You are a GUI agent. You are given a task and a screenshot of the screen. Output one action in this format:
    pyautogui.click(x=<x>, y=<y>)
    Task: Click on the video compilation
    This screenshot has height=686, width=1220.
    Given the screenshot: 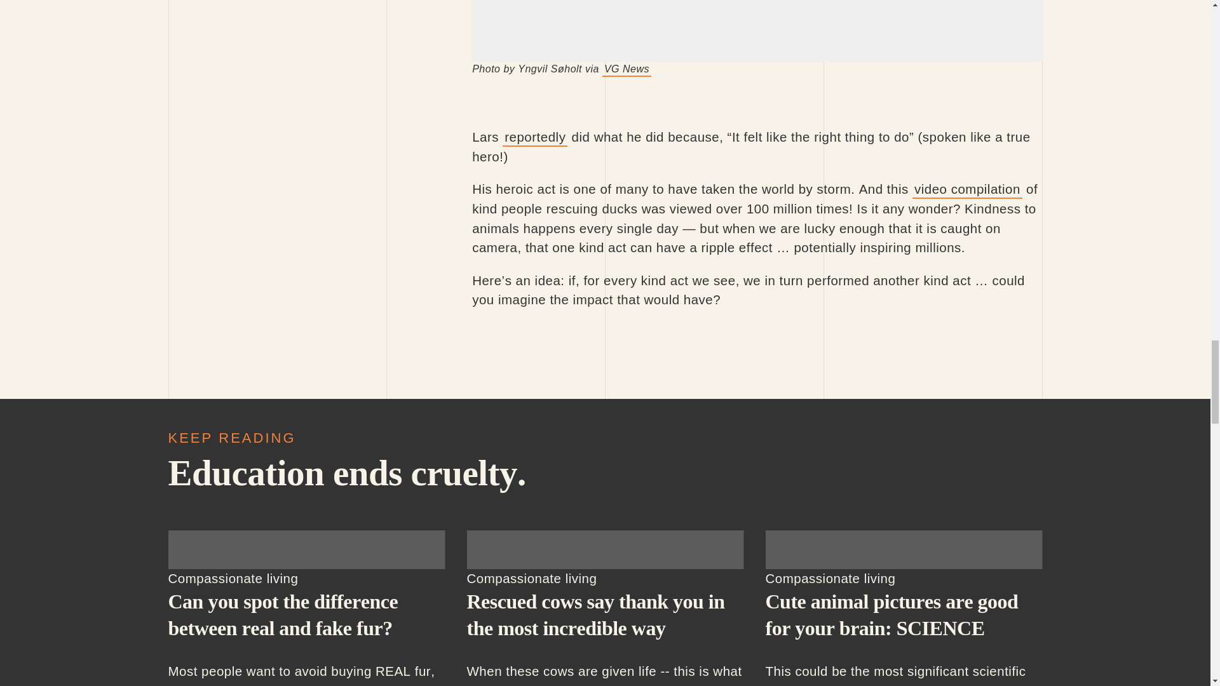 What is the action you would take?
    pyautogui.click(x=967, y=189)
    